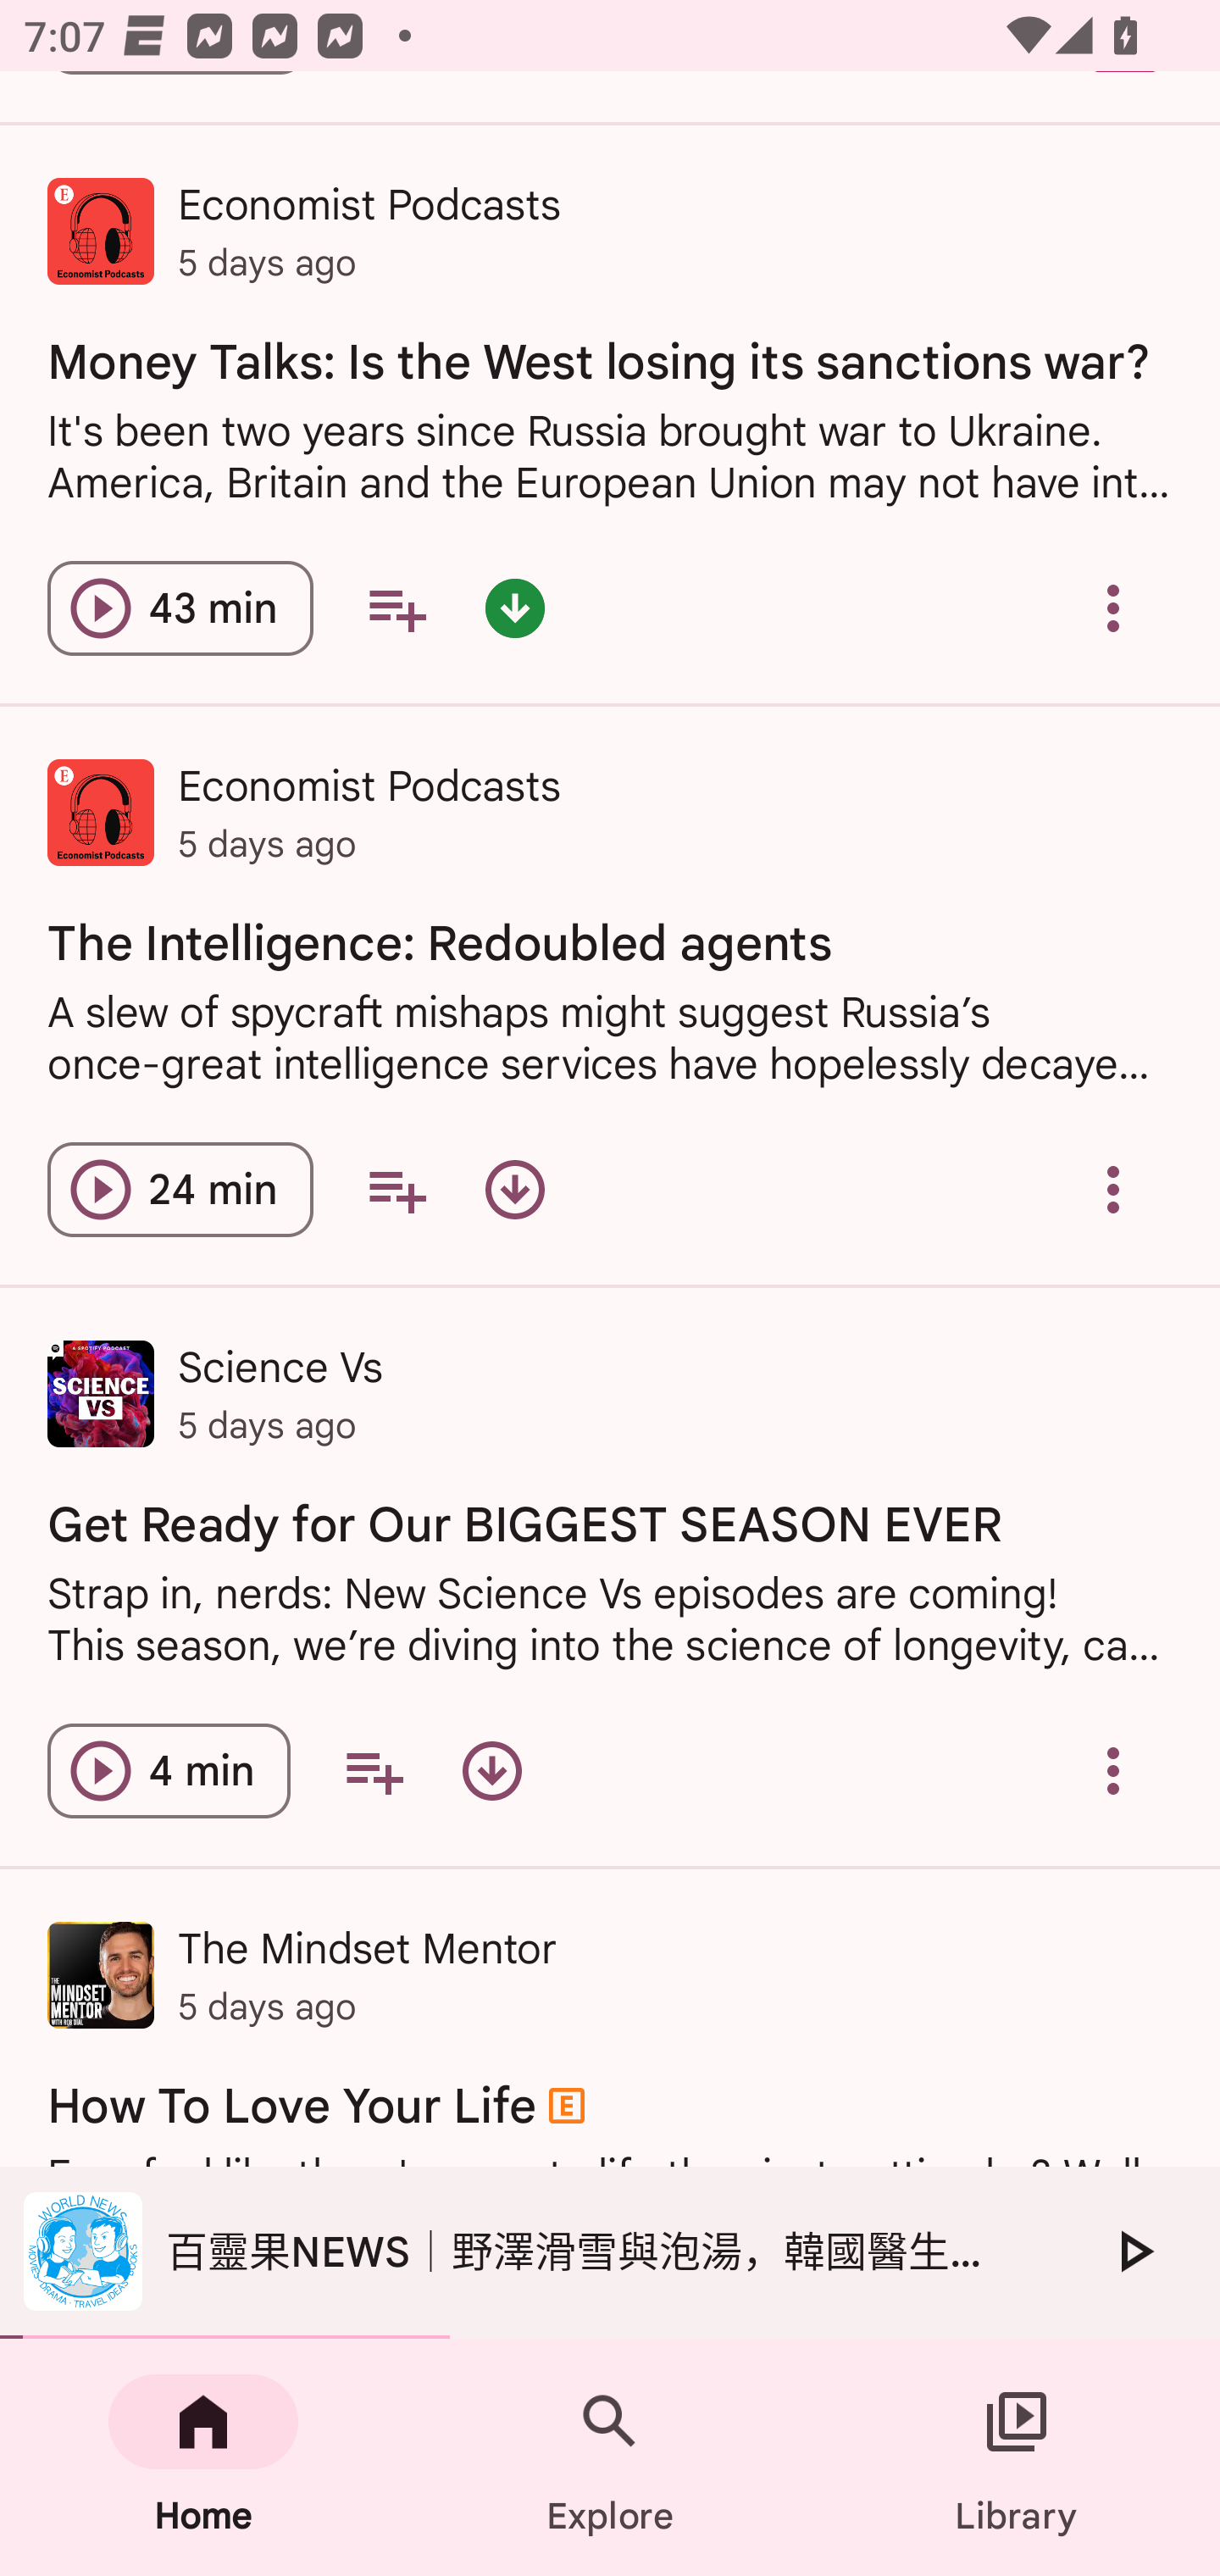  I want to click on Play, so click(1134, 2251).